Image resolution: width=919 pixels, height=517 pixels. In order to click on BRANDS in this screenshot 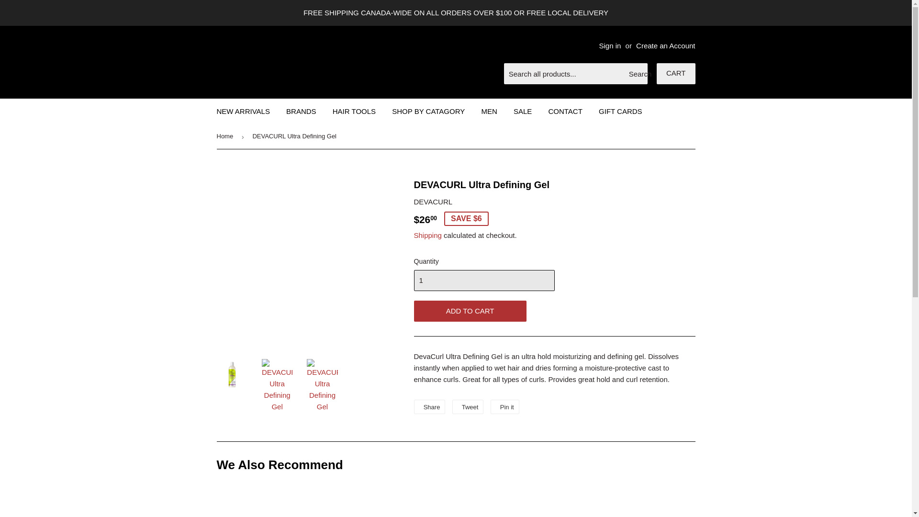, I will do `click(301, 112)`.